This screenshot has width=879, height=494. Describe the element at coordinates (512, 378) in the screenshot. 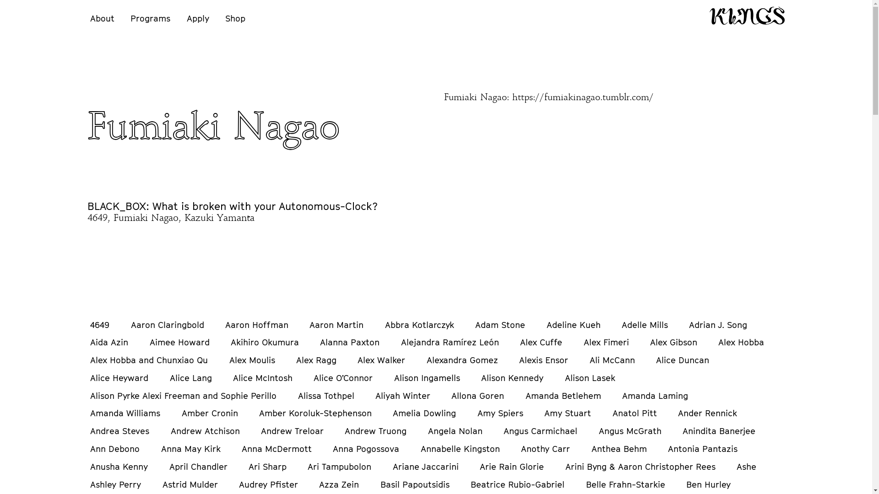

I see `Alison Kennedy` at that location.